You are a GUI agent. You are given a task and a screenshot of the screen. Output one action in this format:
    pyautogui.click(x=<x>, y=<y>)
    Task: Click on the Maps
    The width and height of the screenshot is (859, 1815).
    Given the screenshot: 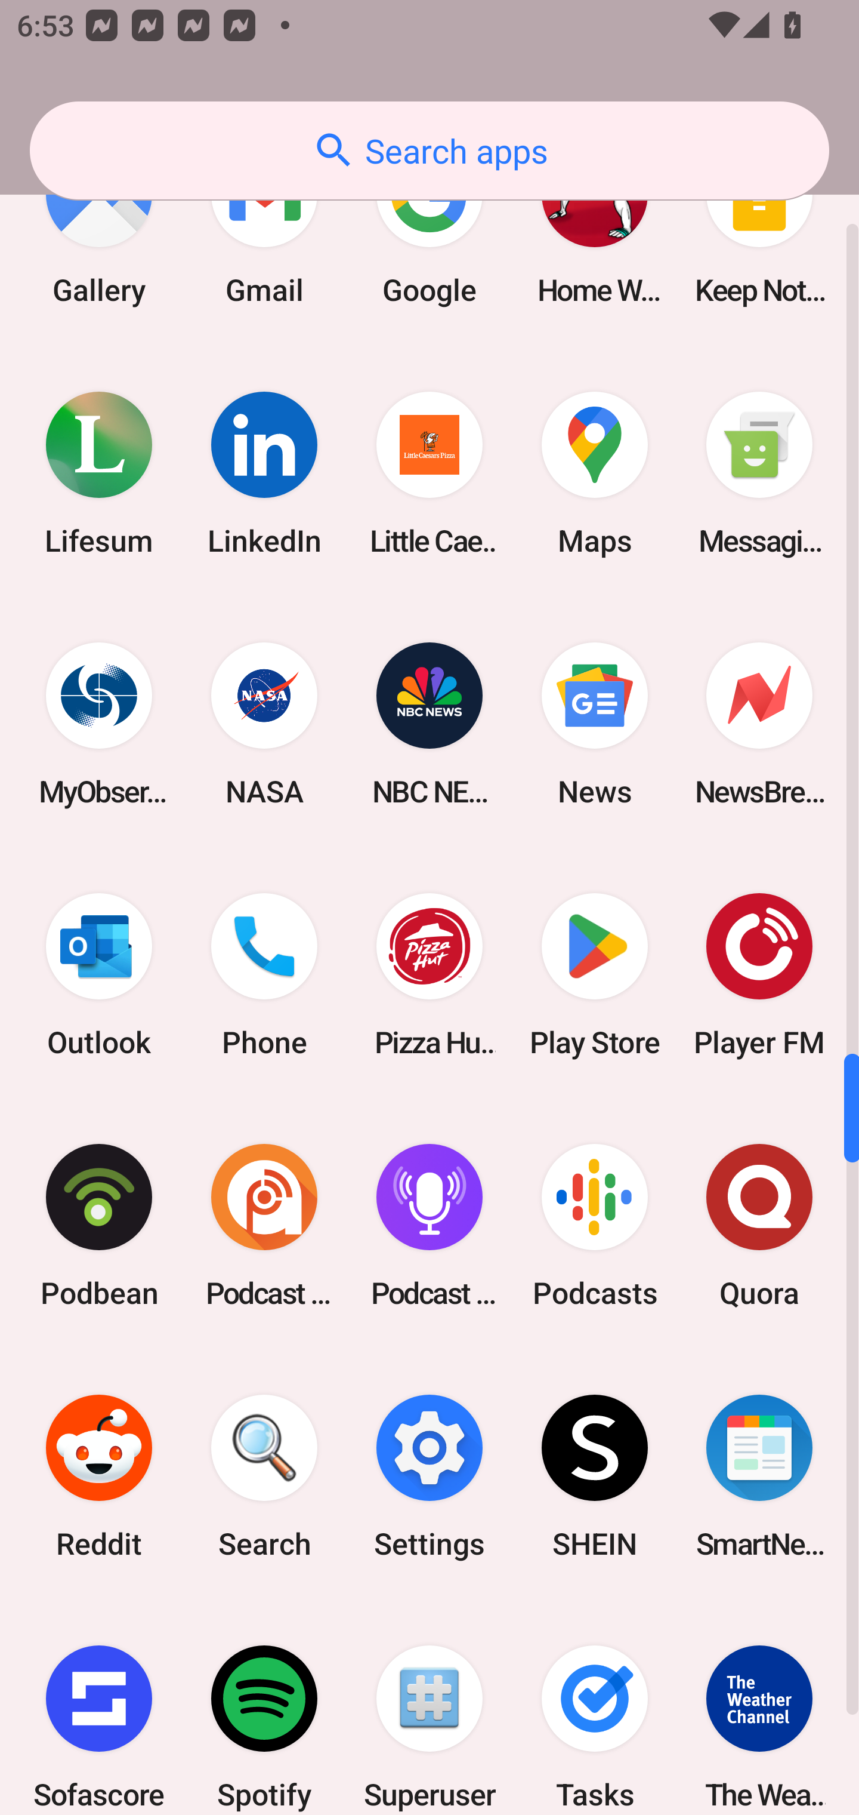 What is the action you would take?
    pyautogui.click(x=594, y=473)
    